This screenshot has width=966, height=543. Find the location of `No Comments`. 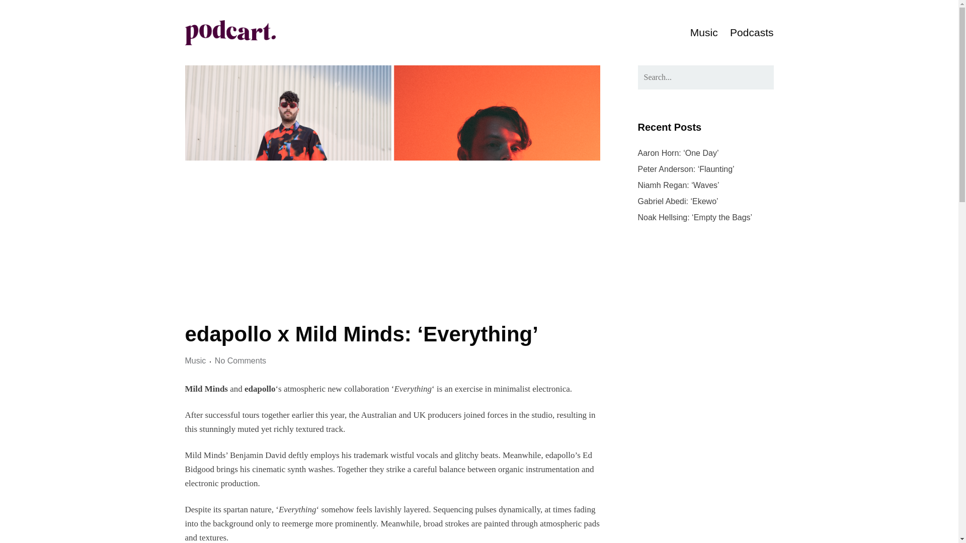

No Comments is located at coordinates (240, 361).